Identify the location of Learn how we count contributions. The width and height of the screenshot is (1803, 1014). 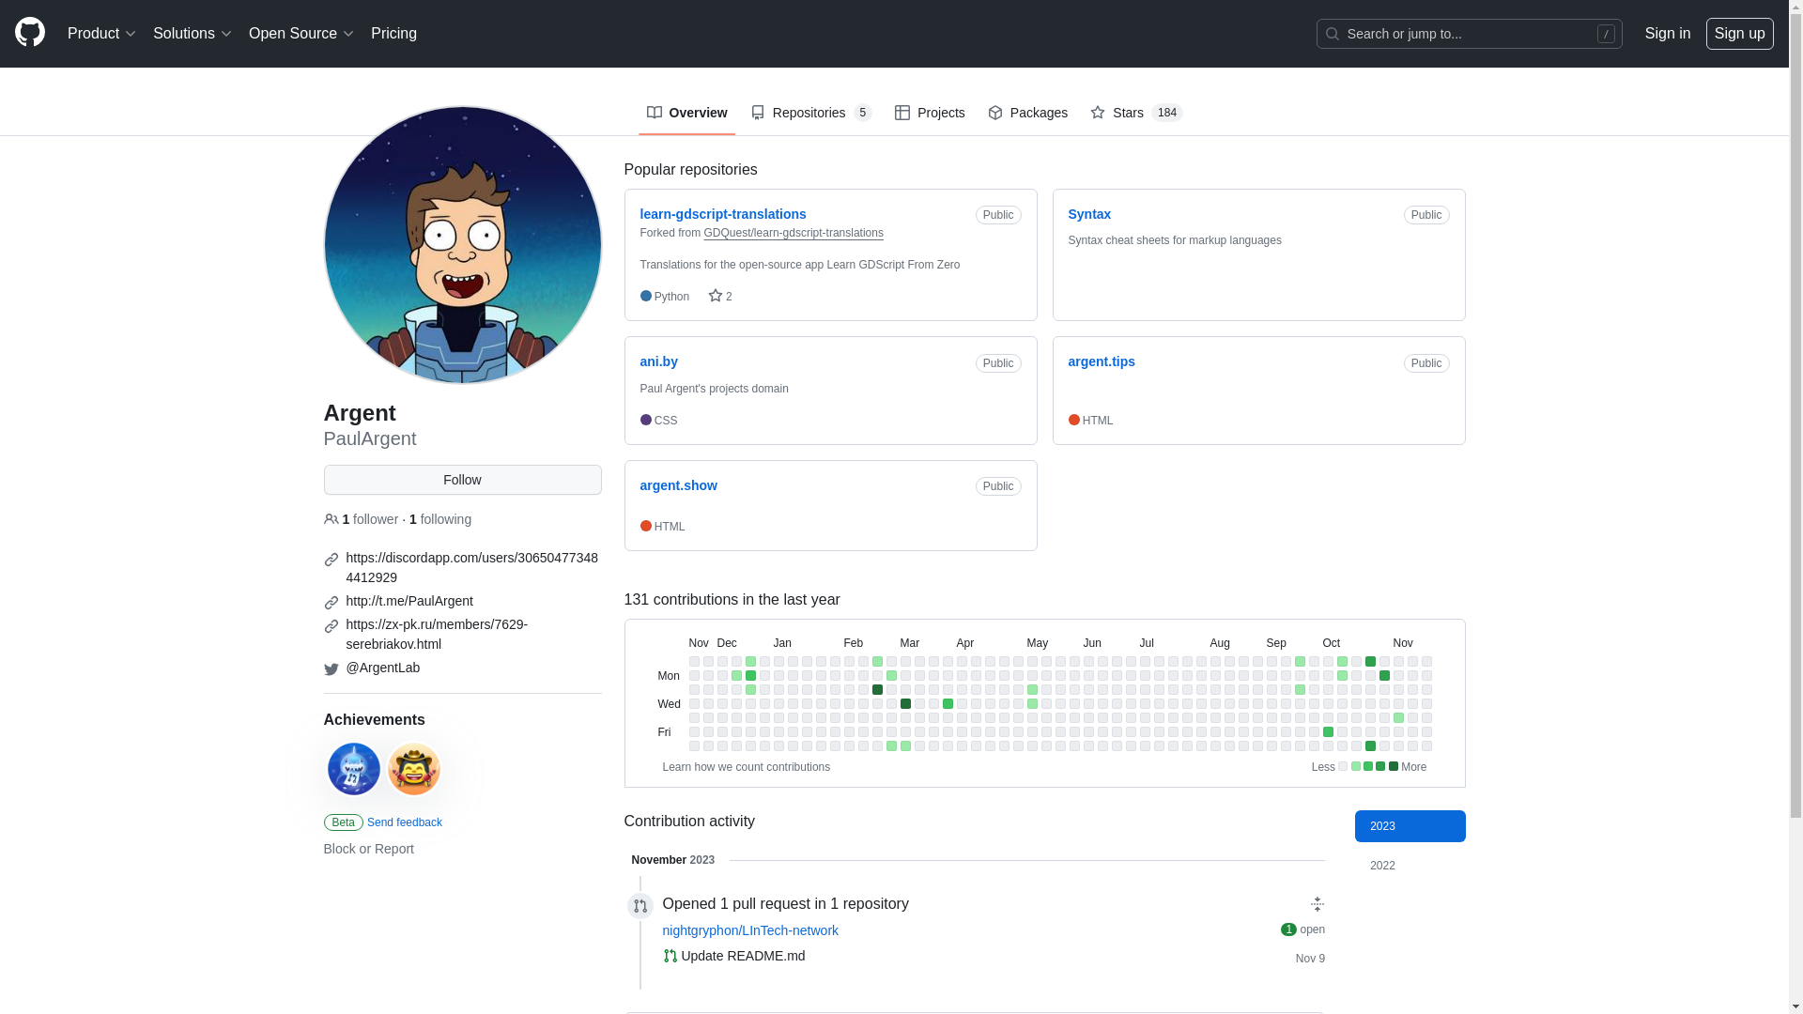
(747, 767).